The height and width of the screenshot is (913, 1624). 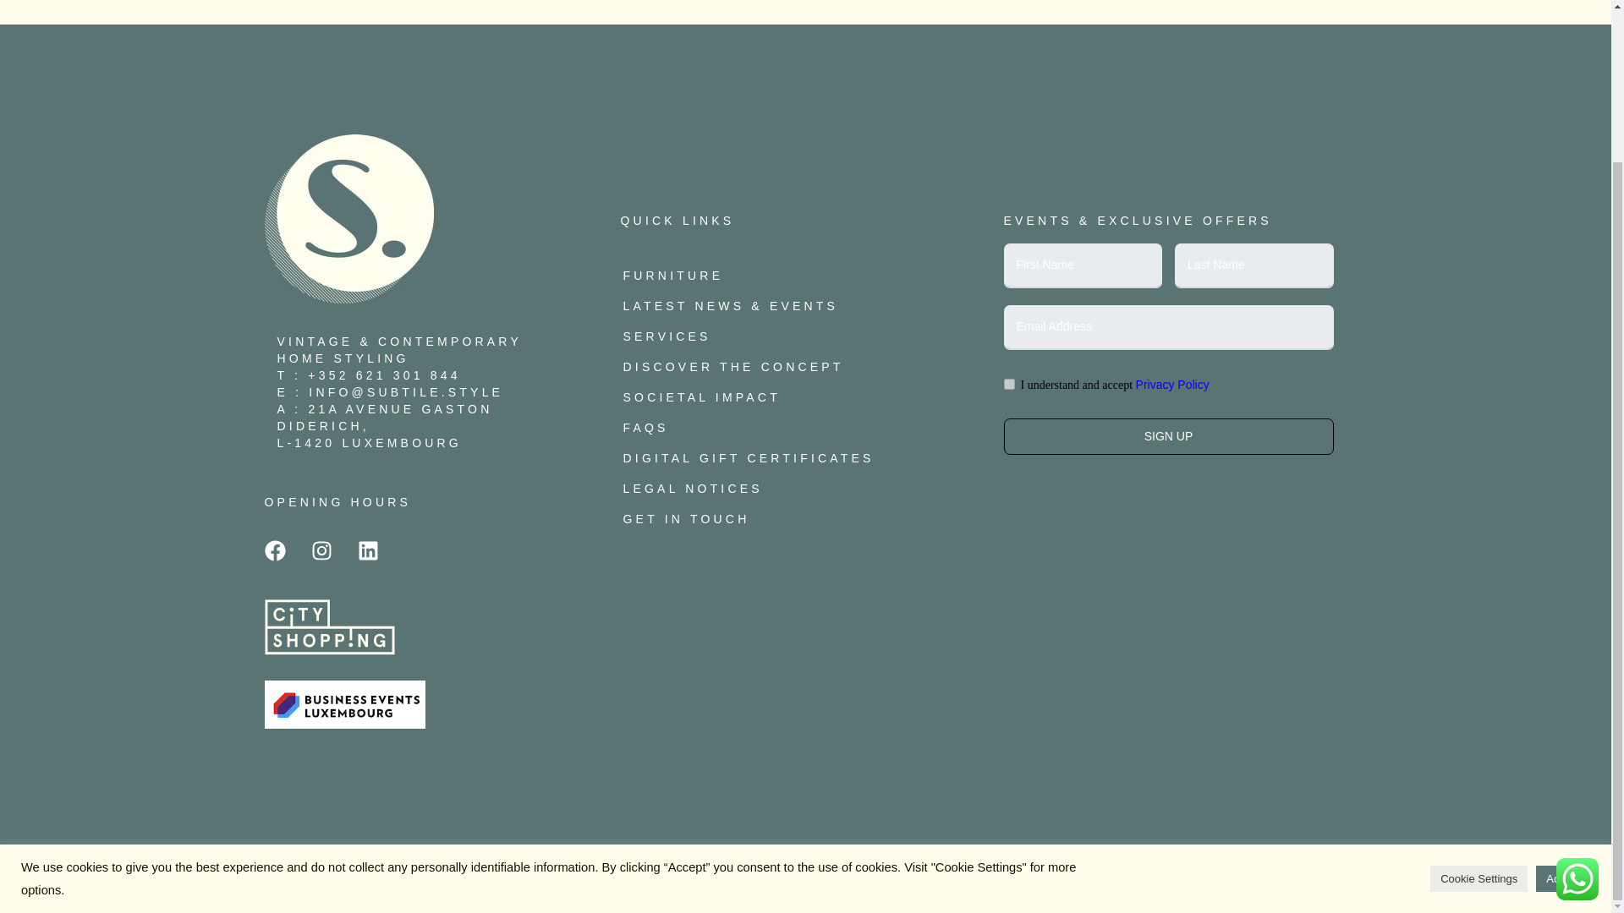 What do you see at coordinates (337, 502) in the screenshot?
I see `Opening Hours` at bounding box center [337, 502].